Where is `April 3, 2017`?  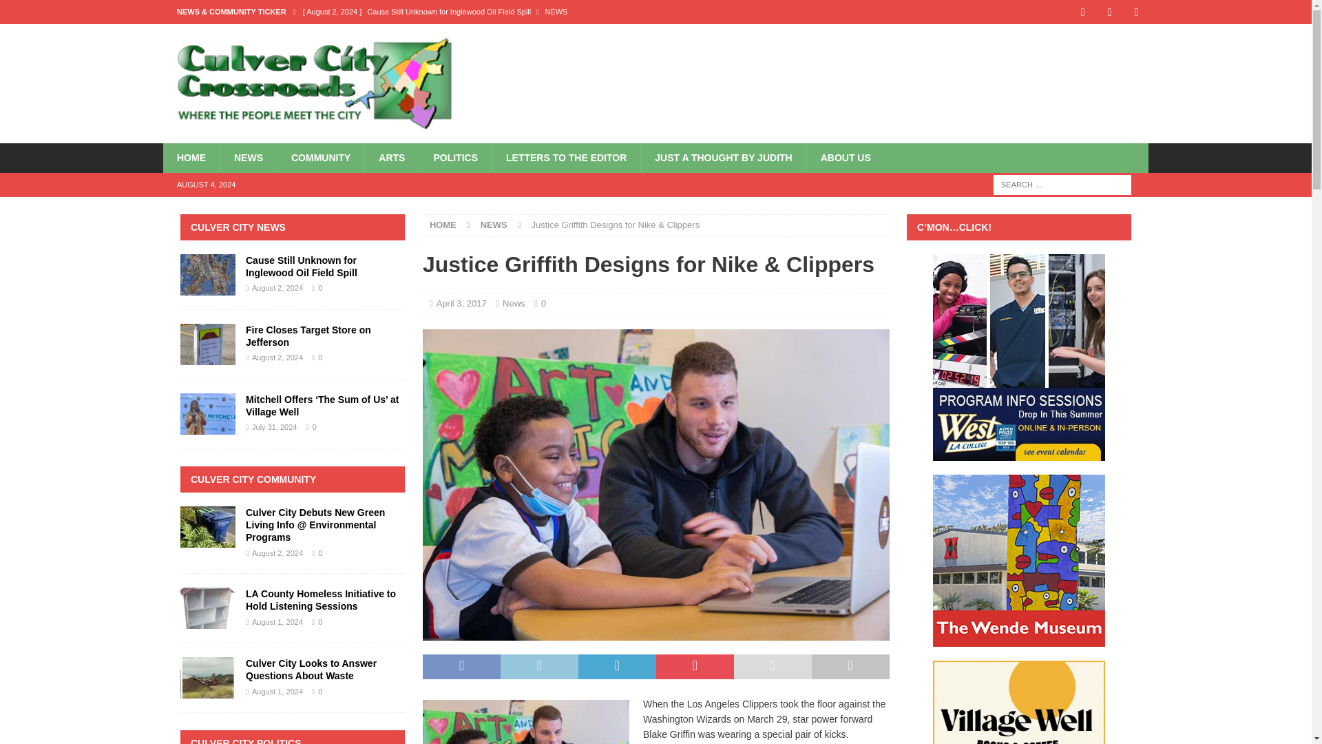
April 3, 2017 is located at coordinates (461, 303).